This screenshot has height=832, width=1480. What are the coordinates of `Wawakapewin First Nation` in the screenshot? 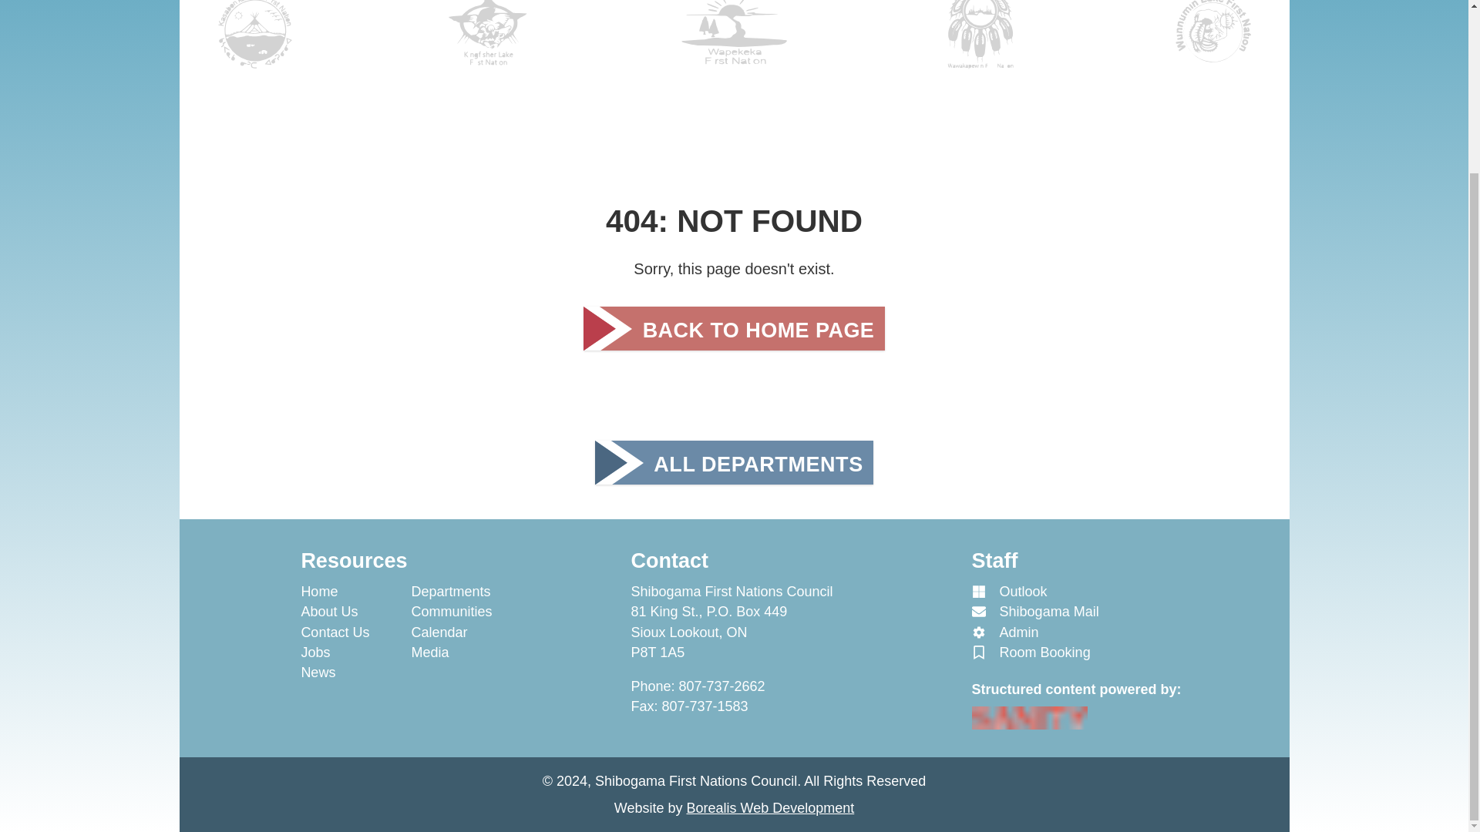 It's located at (980, 43).